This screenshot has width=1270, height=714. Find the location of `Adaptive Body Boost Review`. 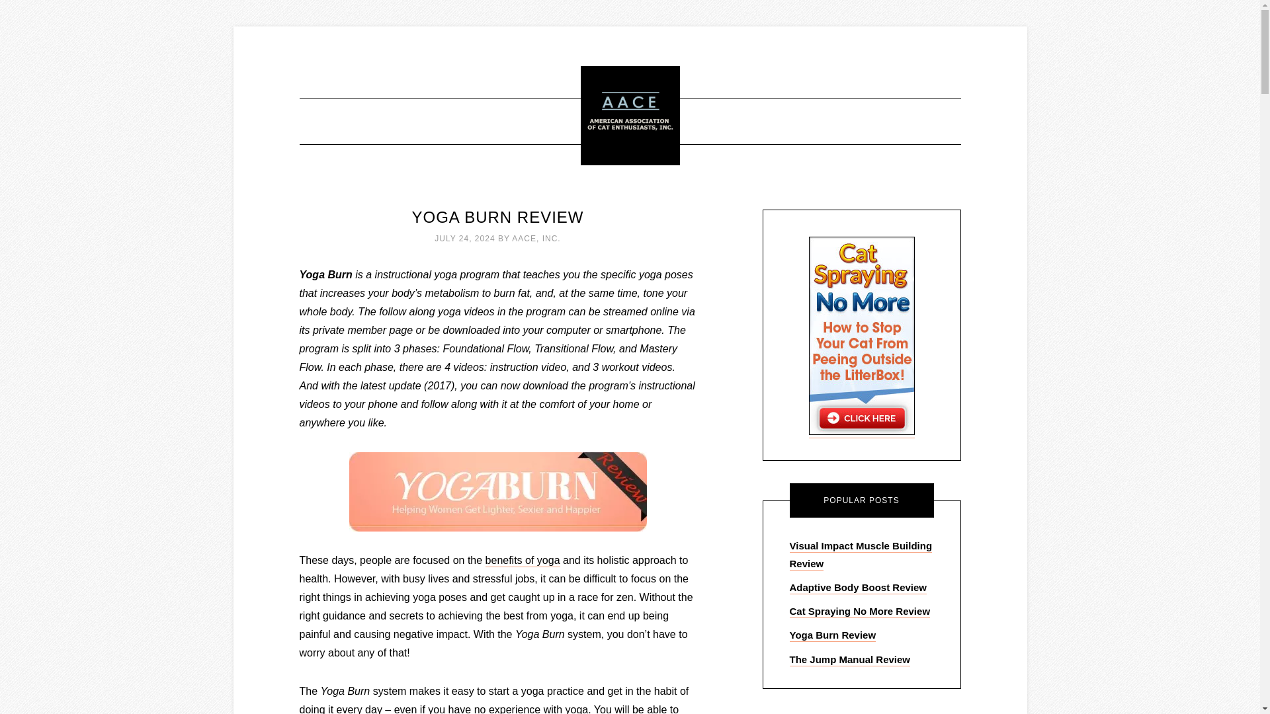

Adaptive Body Boost Review is located at coordinates (859, 588).